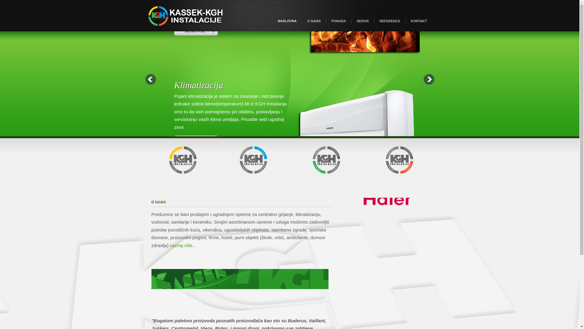 The width and height of the screenshot is (584, 329). Describe the element at coordinates (339, 21) in the screenshot. I see `PONUDA` at that location.